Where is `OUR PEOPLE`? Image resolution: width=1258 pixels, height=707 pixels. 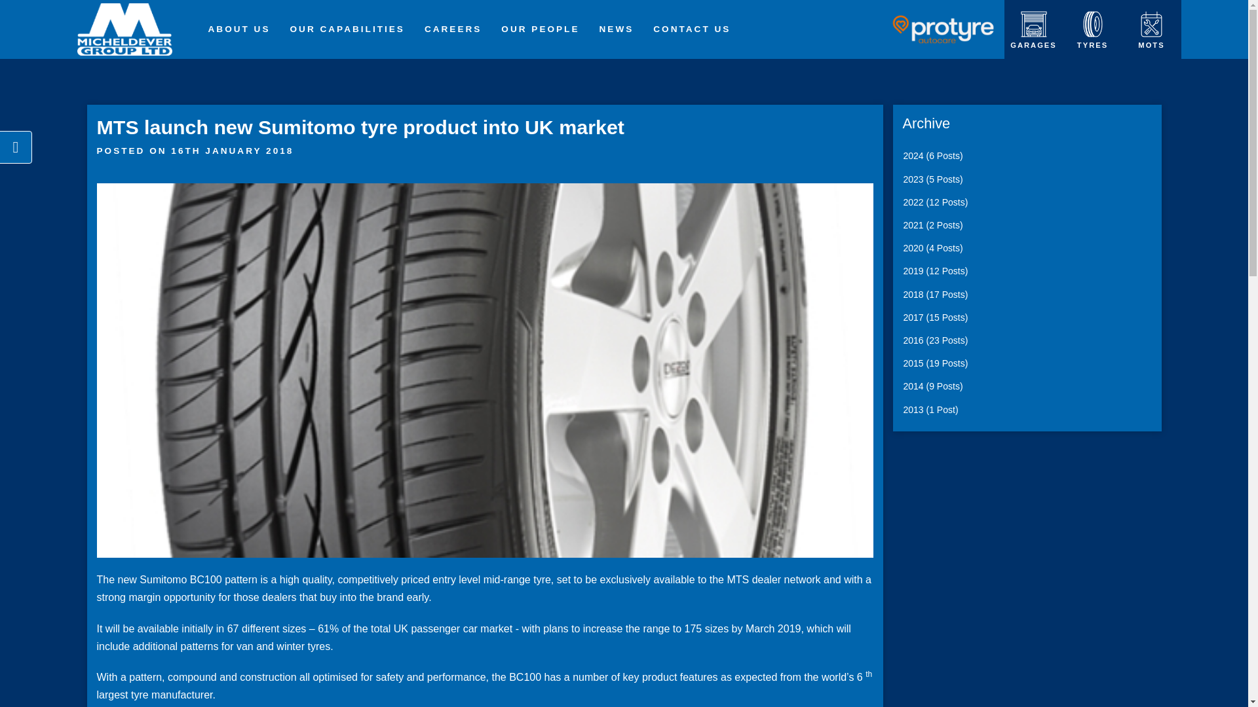 OUR PEOPLE is located at coordinates (540, 29).